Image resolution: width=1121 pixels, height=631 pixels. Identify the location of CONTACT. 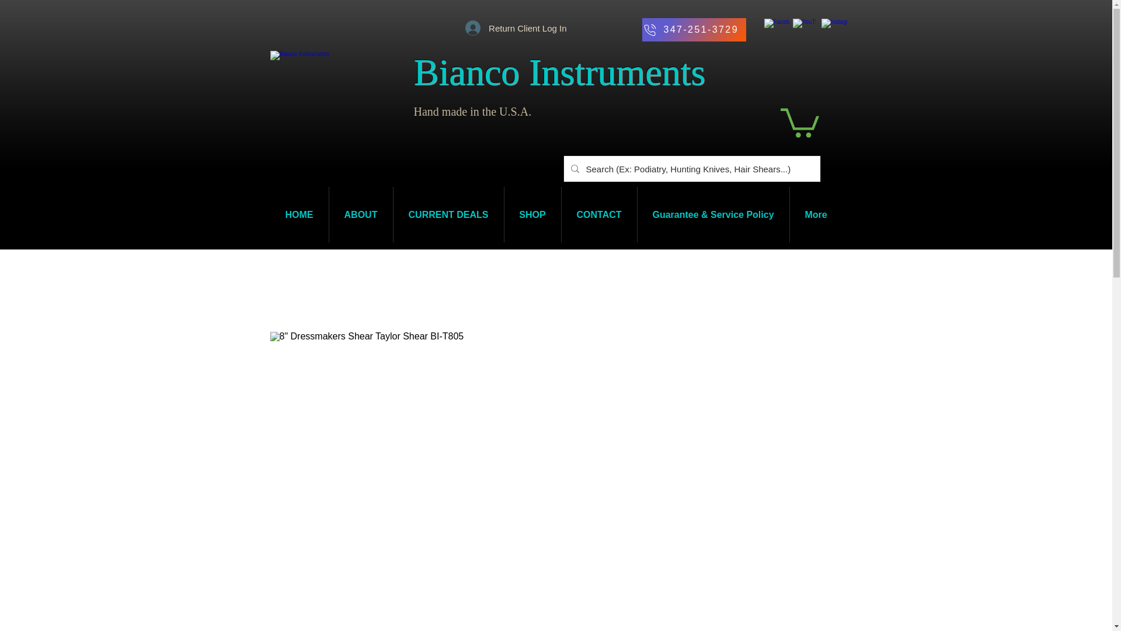
(599, 214).